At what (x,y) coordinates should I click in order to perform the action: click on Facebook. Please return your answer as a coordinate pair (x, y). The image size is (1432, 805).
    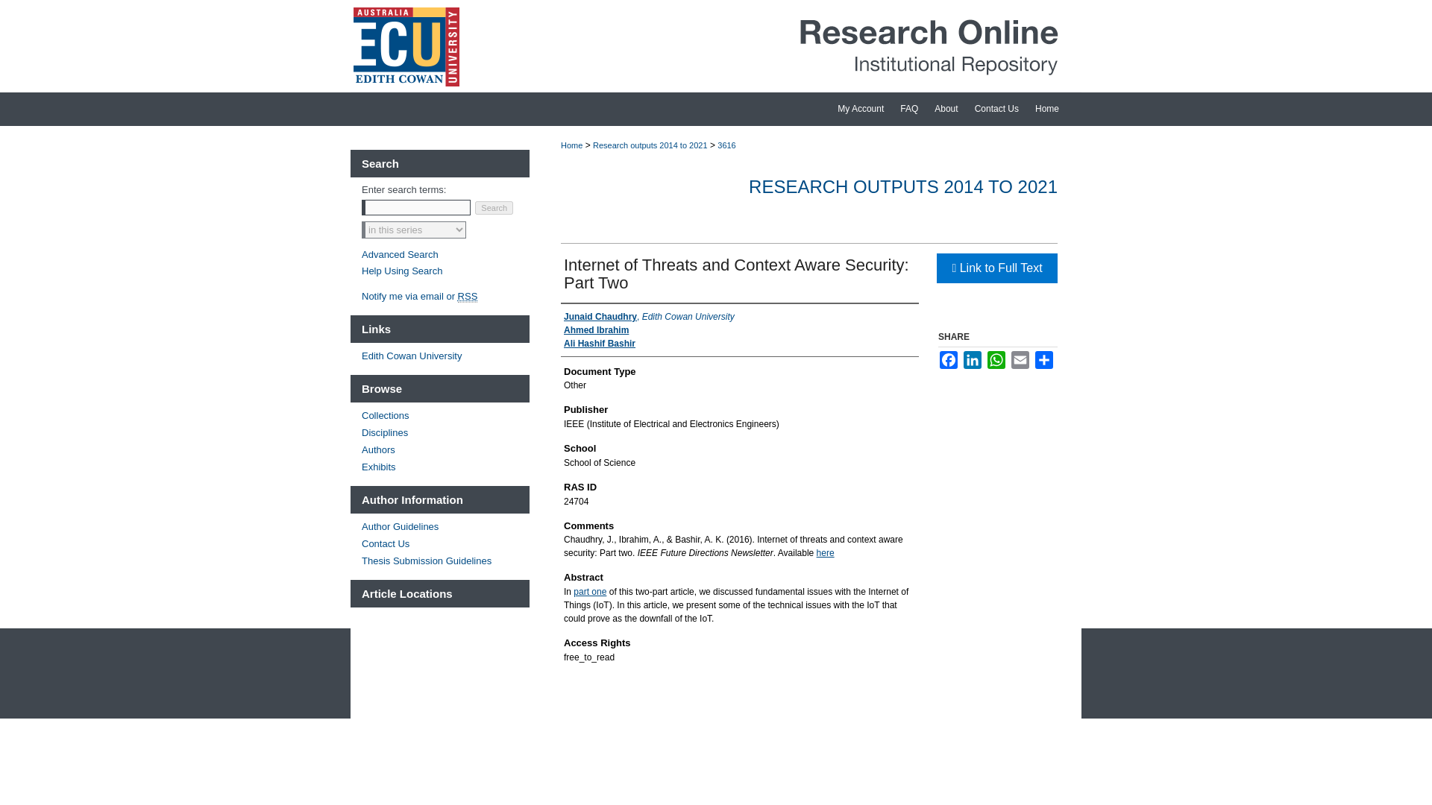
    Looking at the image, I should click on (949, 359).